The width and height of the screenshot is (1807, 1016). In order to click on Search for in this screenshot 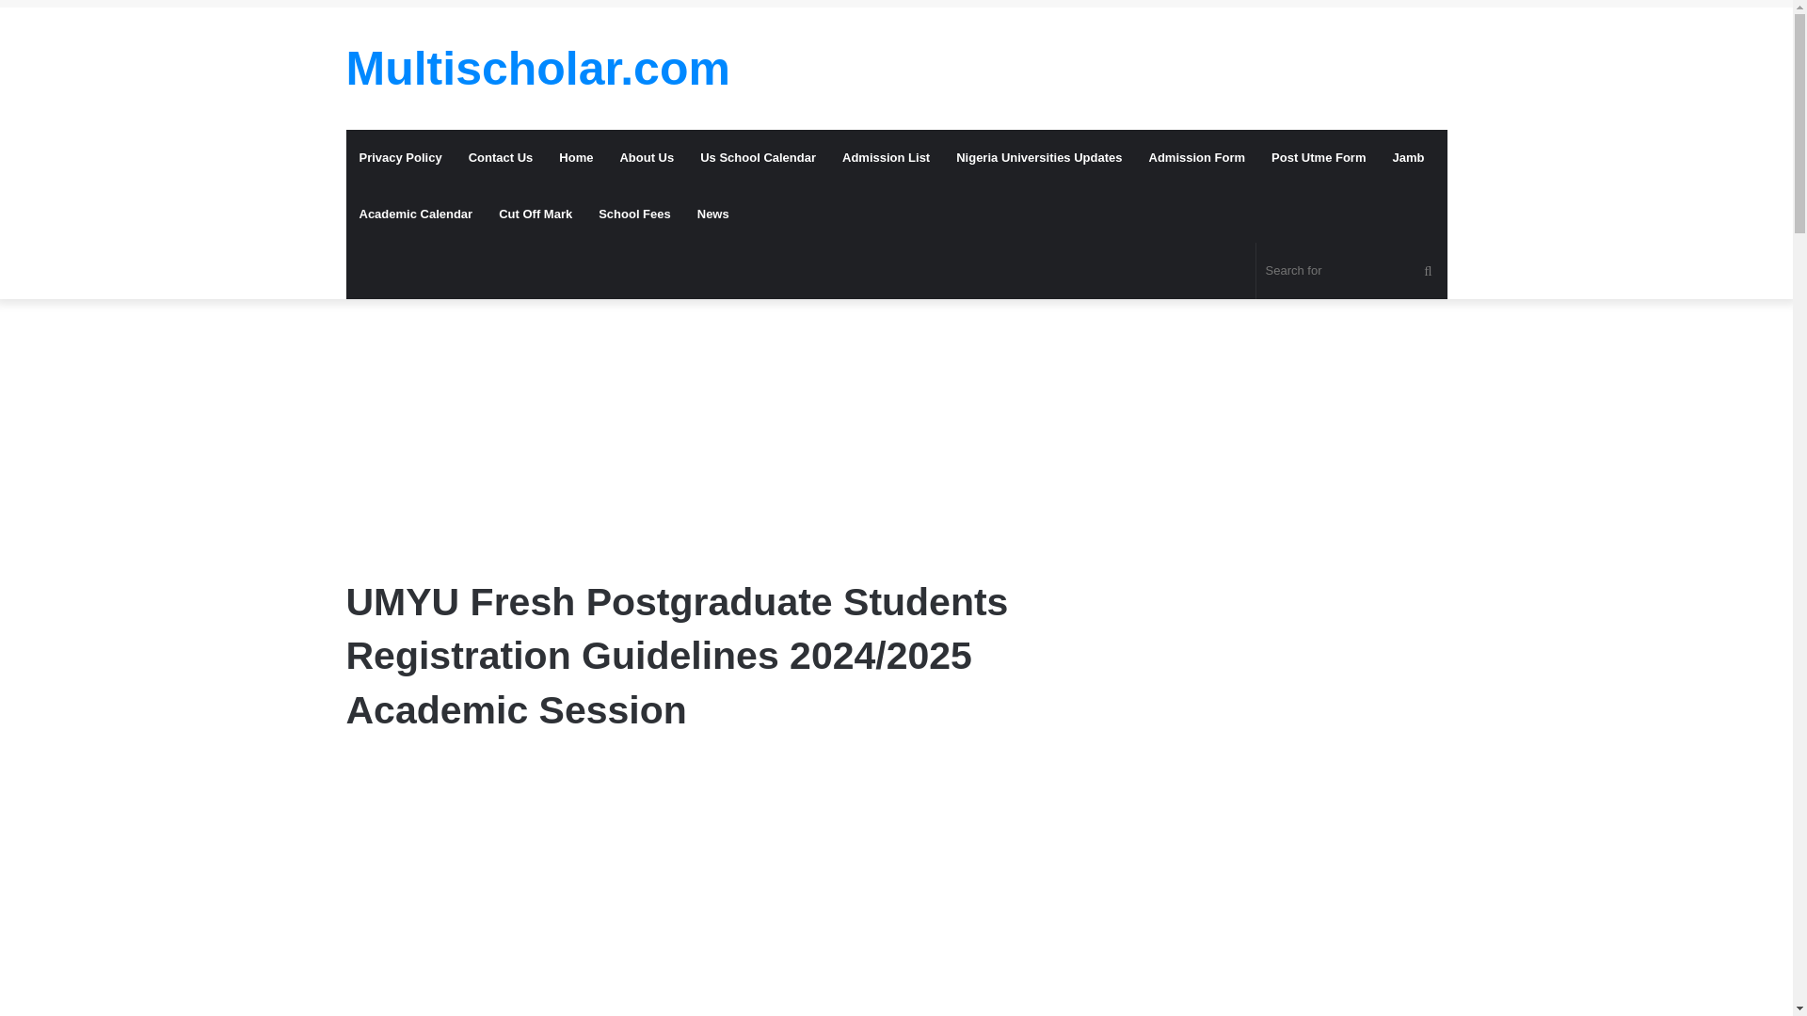, I will do `click(1351, 271)`.